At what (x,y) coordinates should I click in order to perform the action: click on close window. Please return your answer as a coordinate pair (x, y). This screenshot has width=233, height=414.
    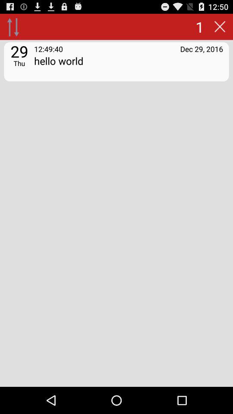
    Looking at the image, I should click on (220, 27).